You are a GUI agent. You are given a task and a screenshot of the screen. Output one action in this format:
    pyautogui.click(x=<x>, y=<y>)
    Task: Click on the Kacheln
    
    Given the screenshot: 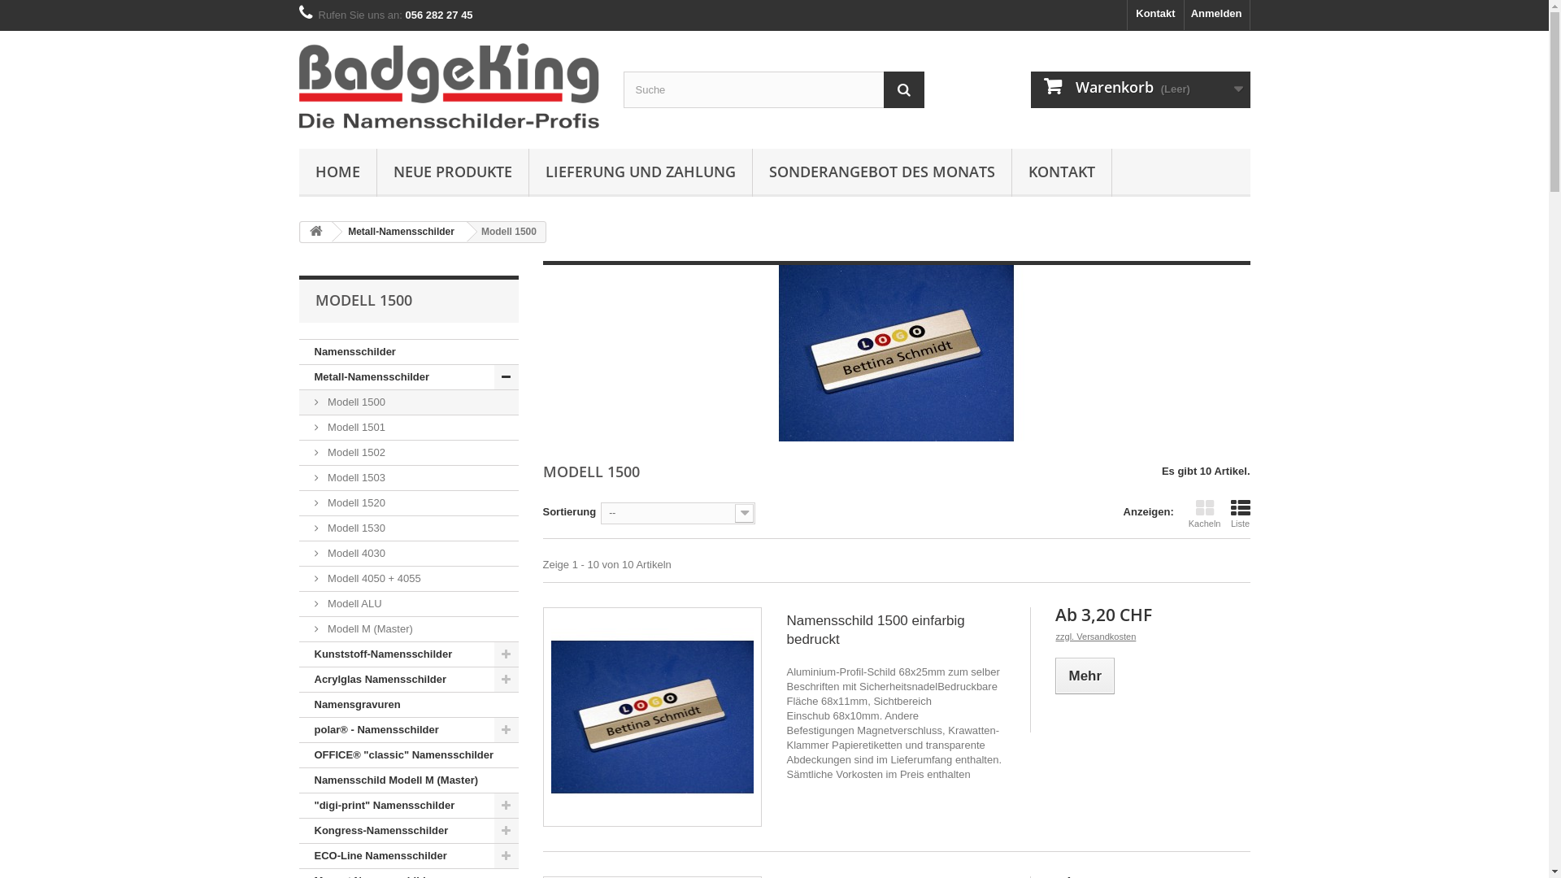 What is the action you would take?
    pyautogui.click(x=1205, y=514)
    